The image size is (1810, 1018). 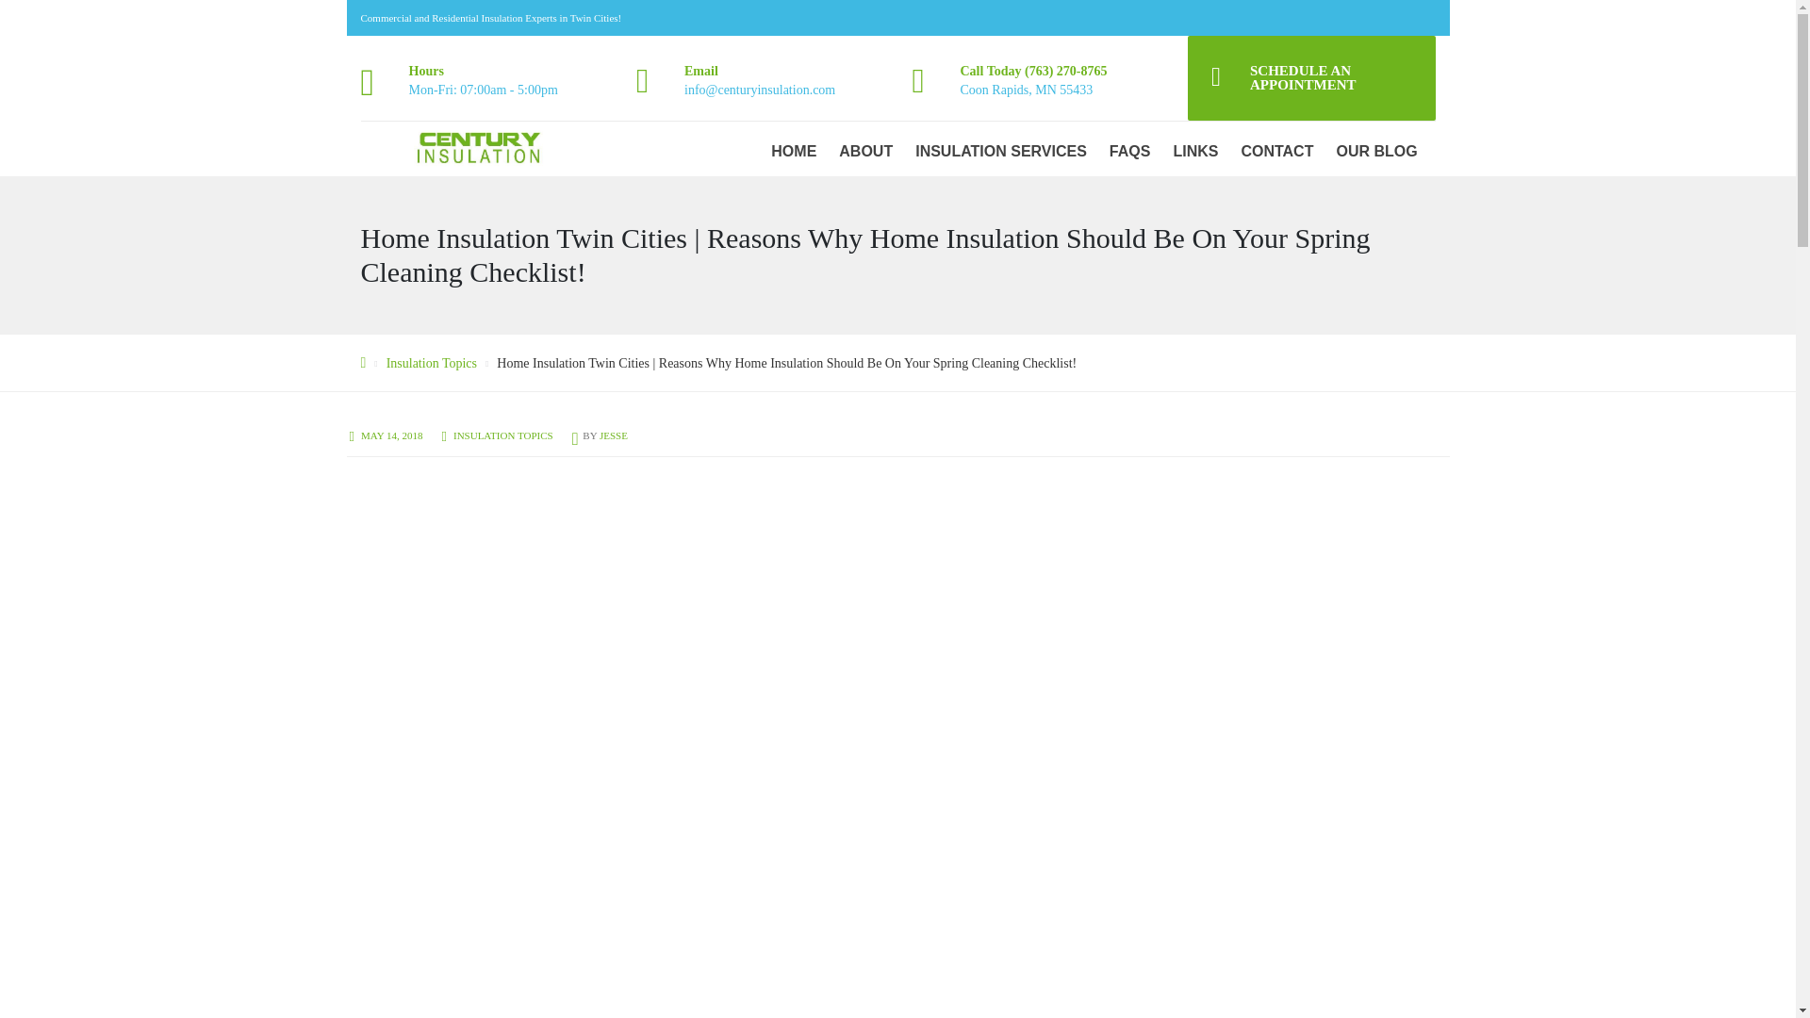 I want to click on CONTACT, so click(x=1276, y=151).